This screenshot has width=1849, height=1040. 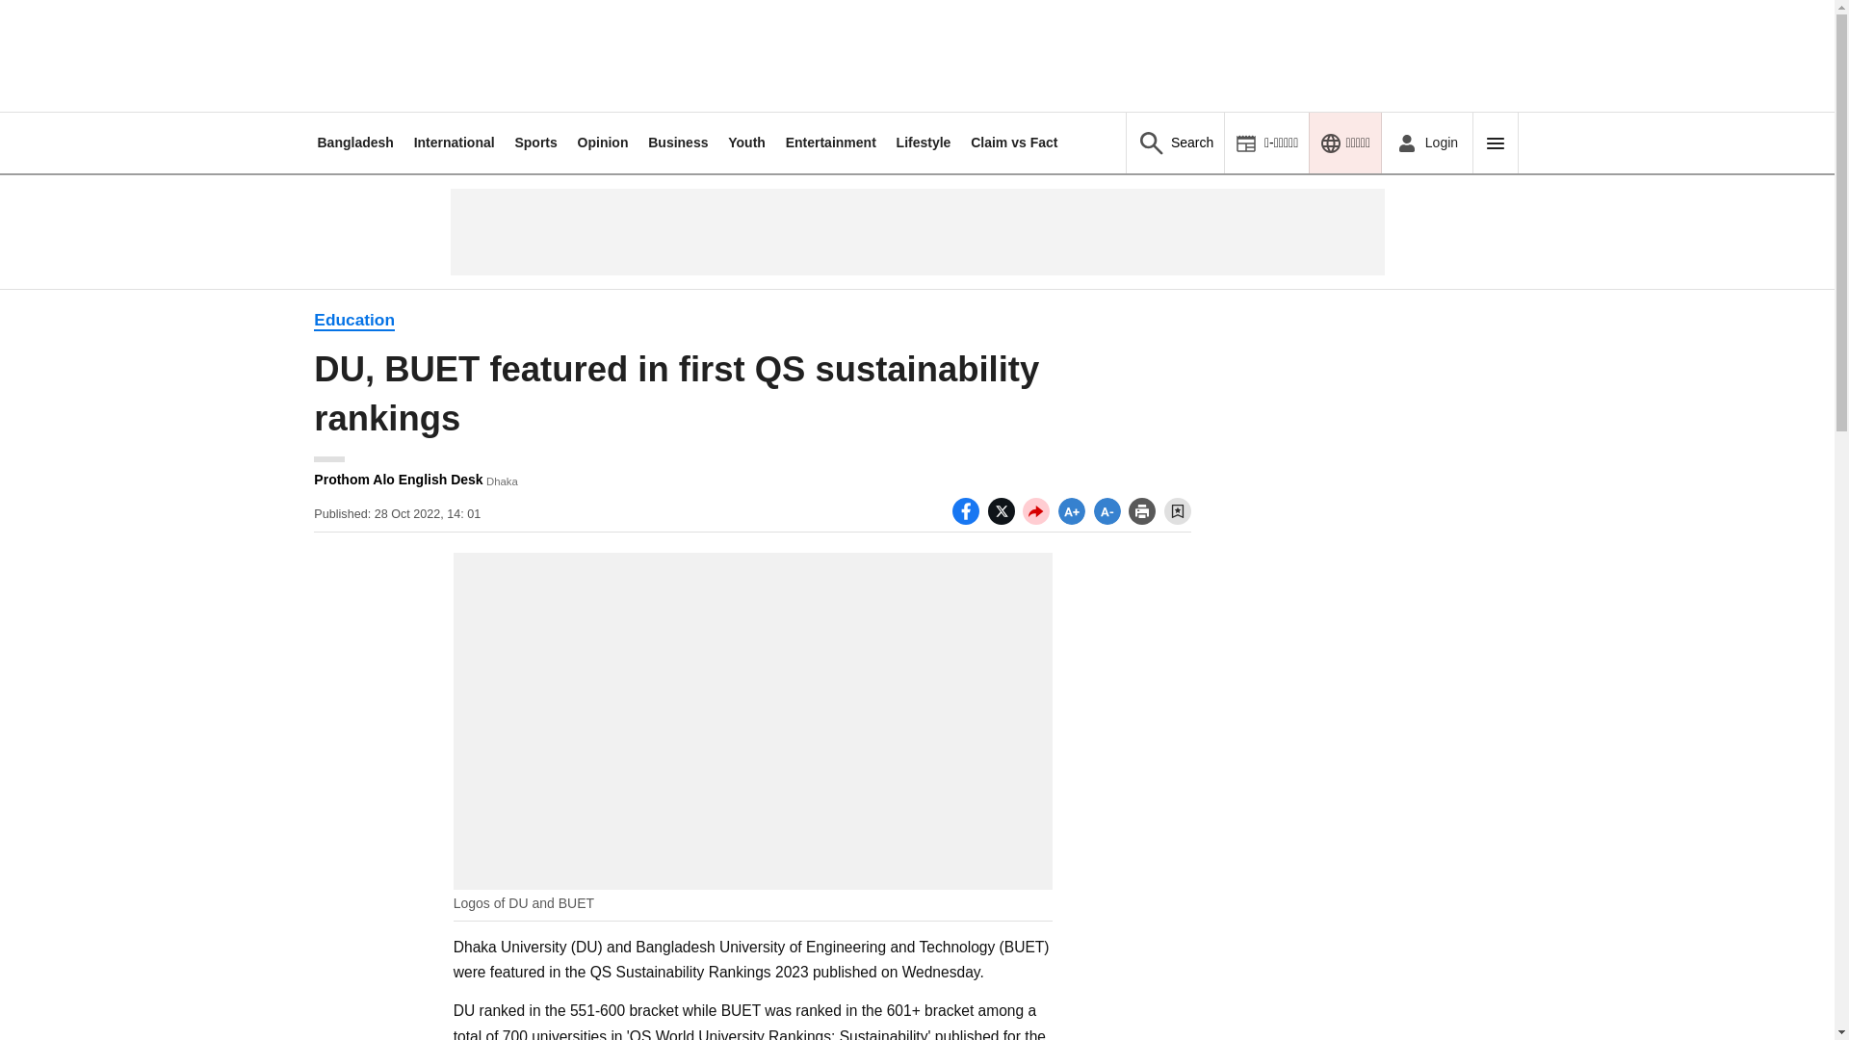 I want to click on Entertainment, so click(x=831, y=143).